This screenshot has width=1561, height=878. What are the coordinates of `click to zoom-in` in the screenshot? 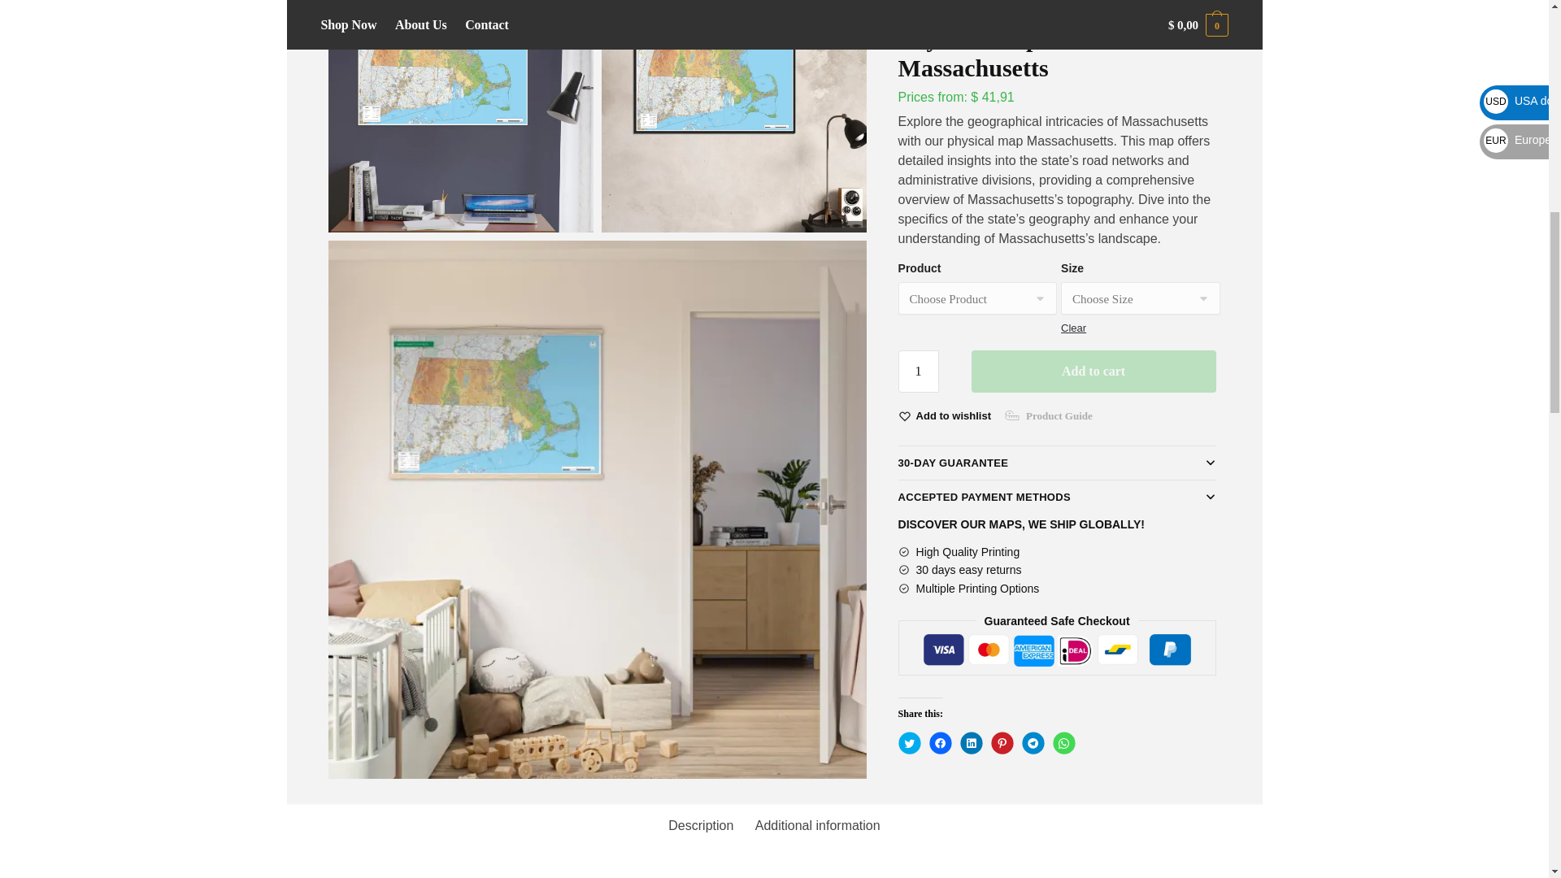 It's located at (733, 117).